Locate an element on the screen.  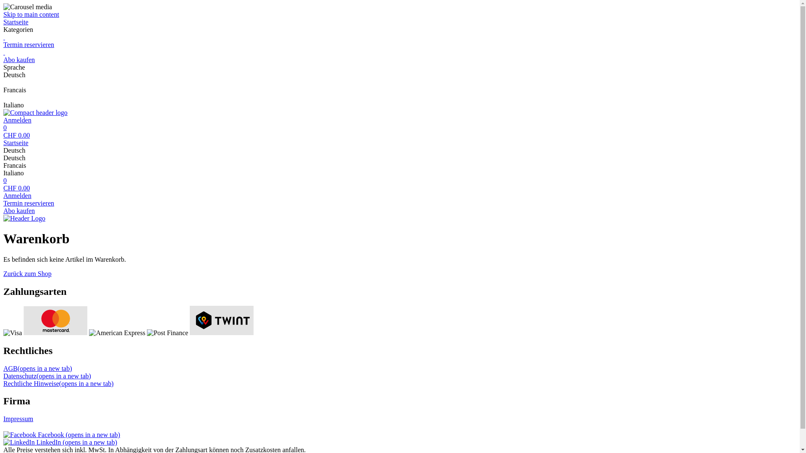
Impressum is located at coordinates (18, 419).